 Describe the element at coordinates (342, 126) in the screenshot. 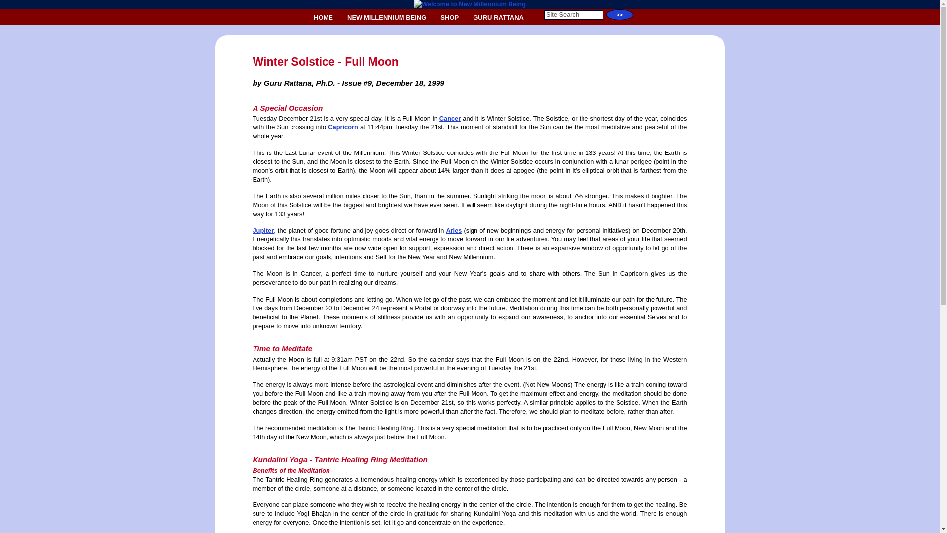

I see `Capricorn` at that location.